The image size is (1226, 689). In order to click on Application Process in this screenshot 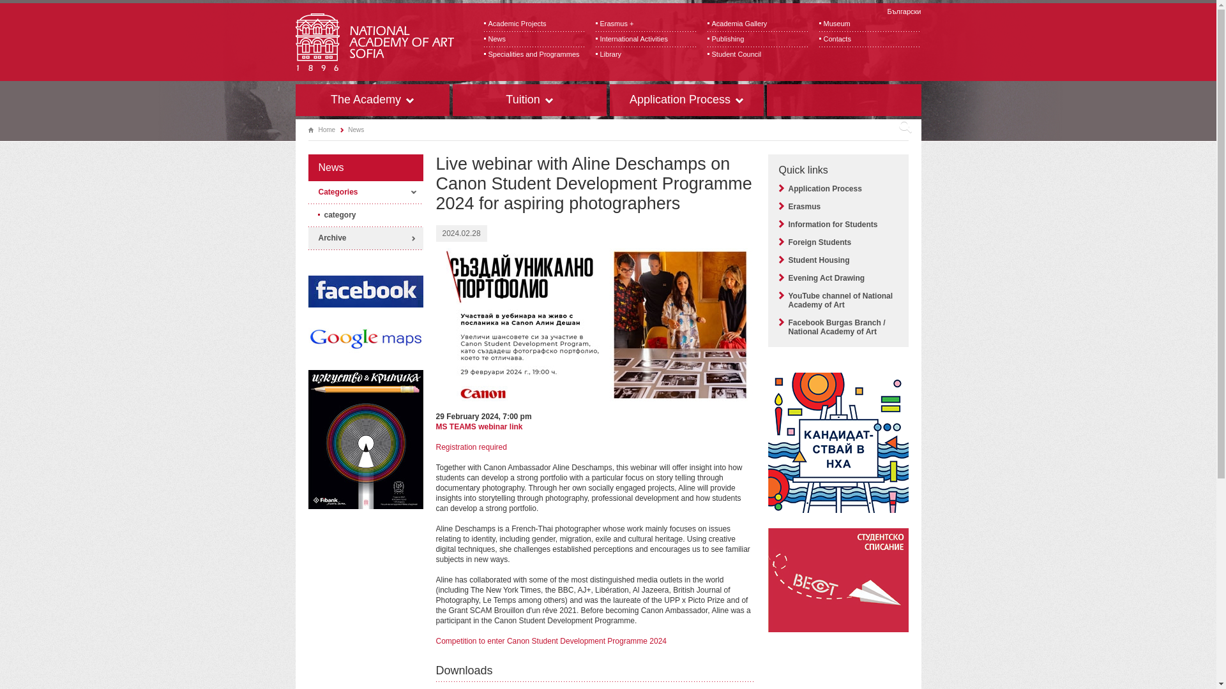, I will do `click(686, 100)`.